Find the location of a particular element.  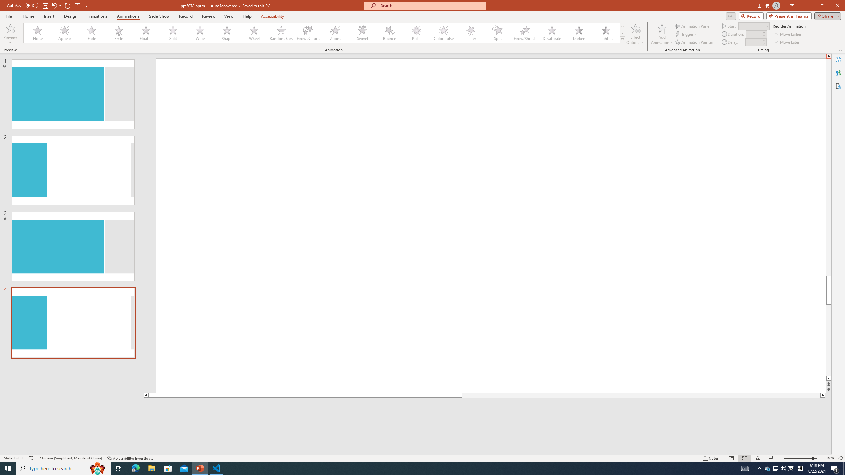

Grow/Shrink is located at coordinates (524, 33).